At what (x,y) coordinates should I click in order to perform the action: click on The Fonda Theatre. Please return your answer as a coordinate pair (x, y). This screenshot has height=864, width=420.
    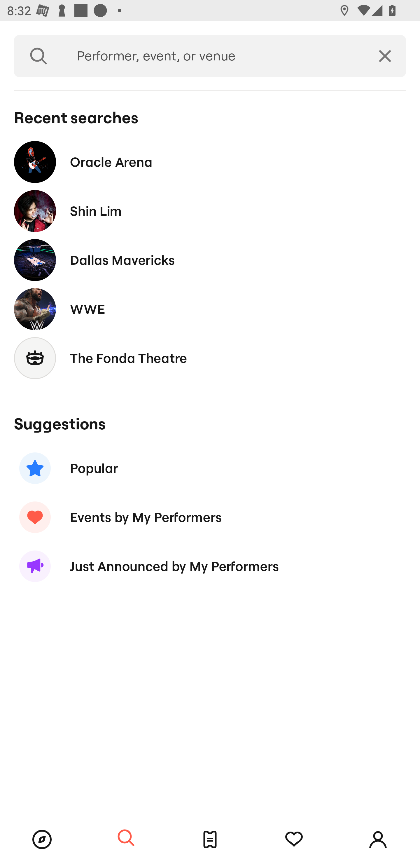
    Looking at the image, I should click on (210, 358).